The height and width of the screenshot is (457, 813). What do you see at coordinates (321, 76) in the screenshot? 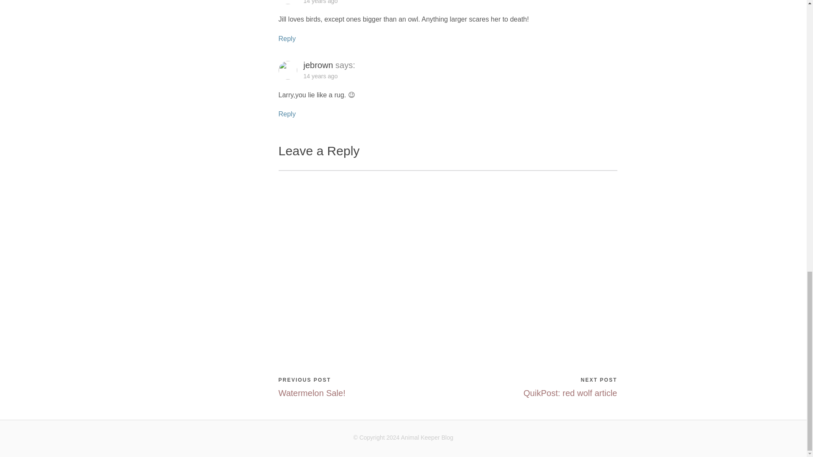
I see `14 years ago` at bounding box center [321, 76].